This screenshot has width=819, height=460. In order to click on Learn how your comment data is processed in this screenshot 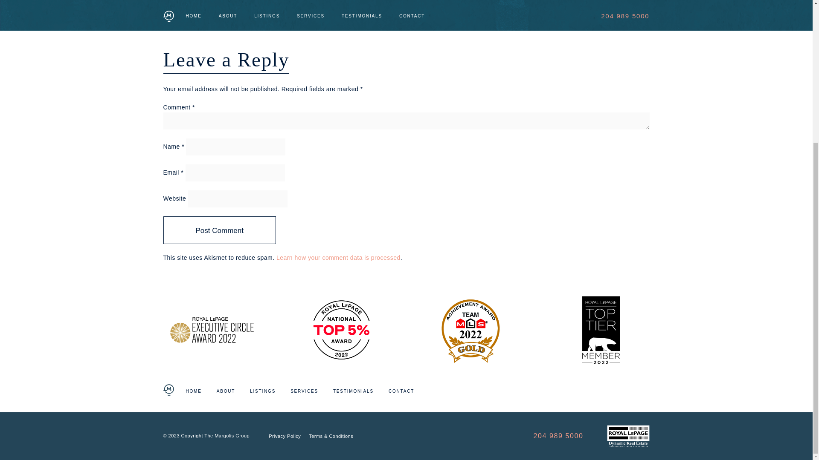, I will do `click(338, 258)`.